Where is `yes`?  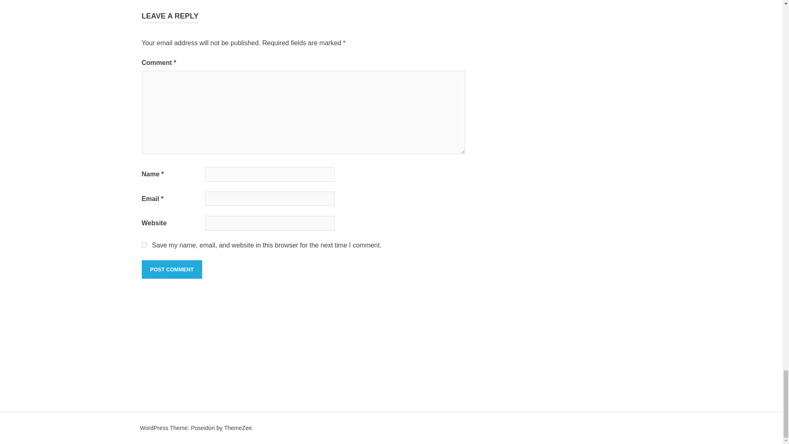
yes is located at coordinates (144, 244).